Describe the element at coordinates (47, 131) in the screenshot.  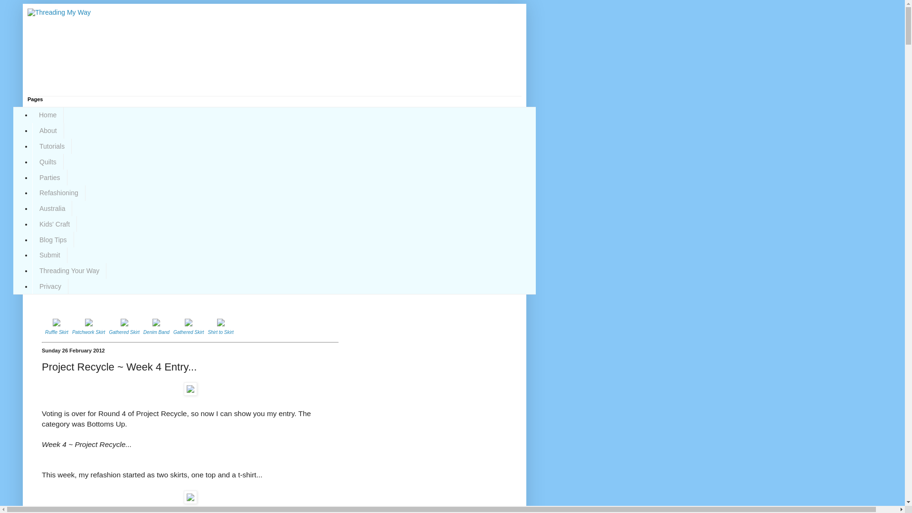
I see `About` at that location.